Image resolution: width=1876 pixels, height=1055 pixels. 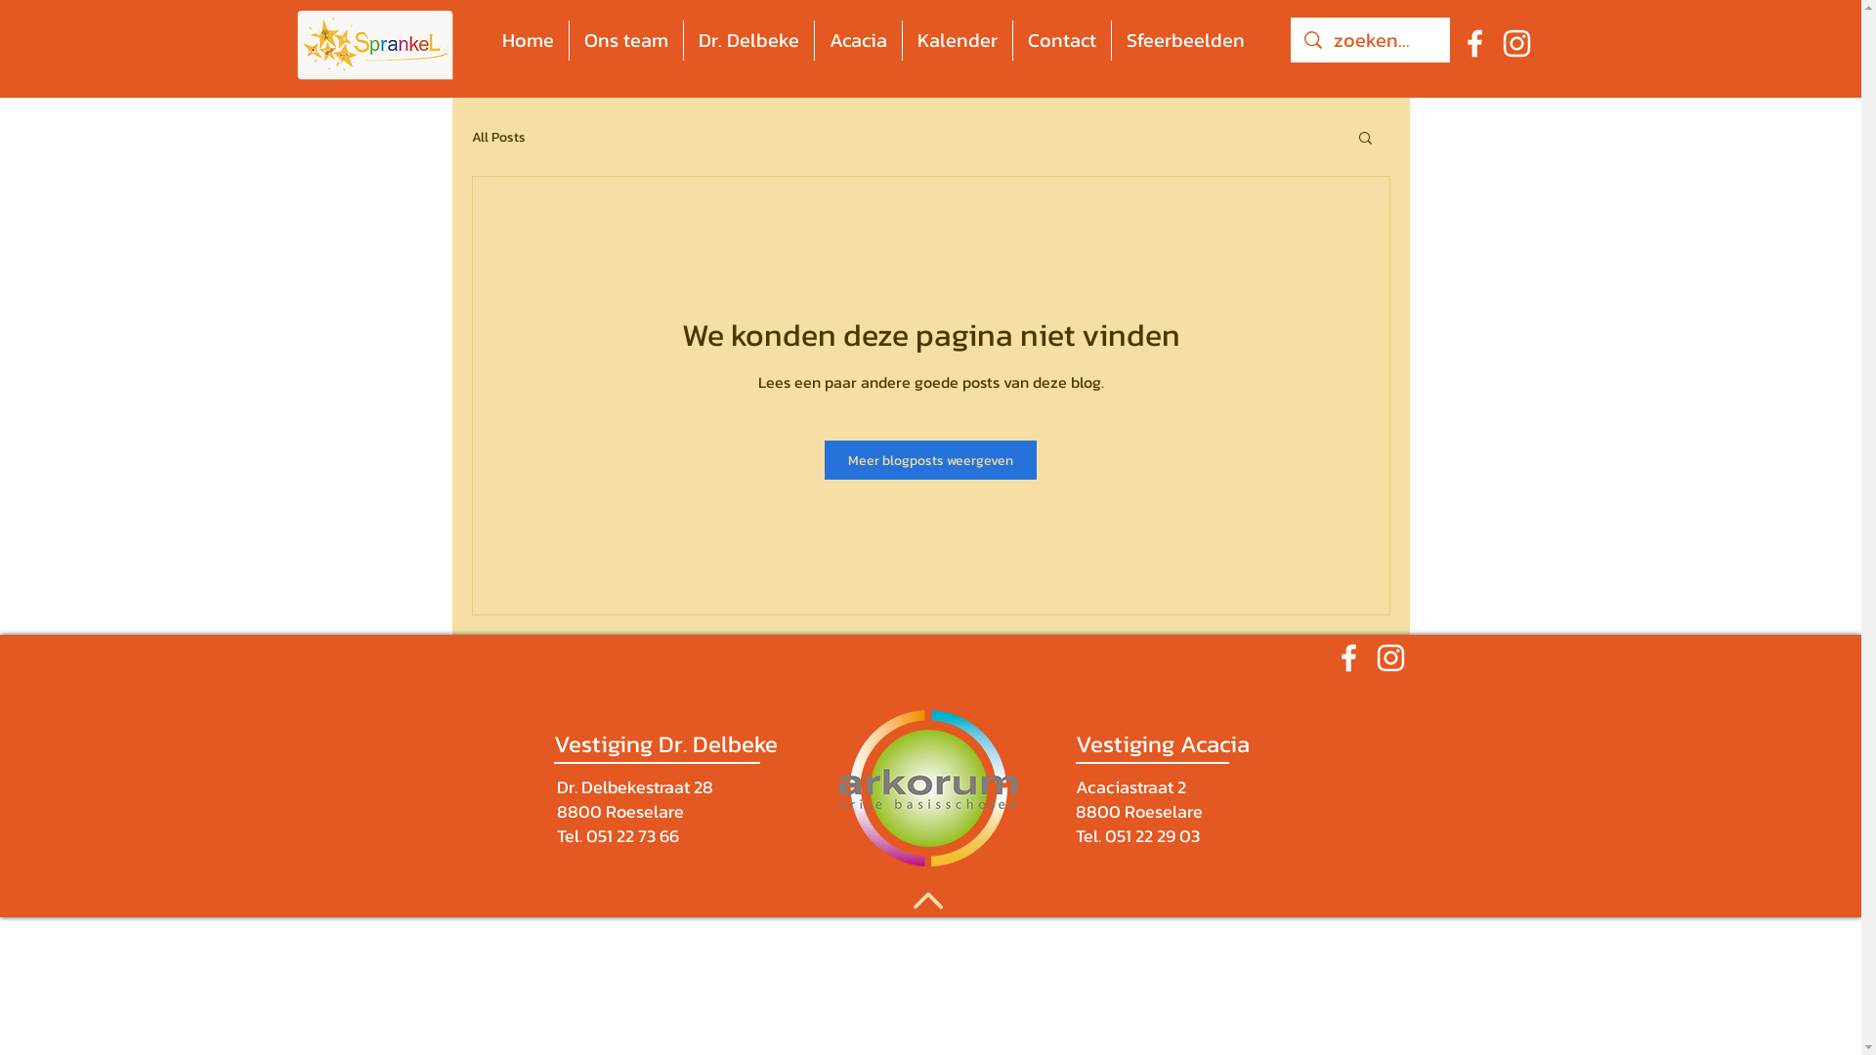 I want to click on Meer blogposts weergeven, so click(x=930, y=460).